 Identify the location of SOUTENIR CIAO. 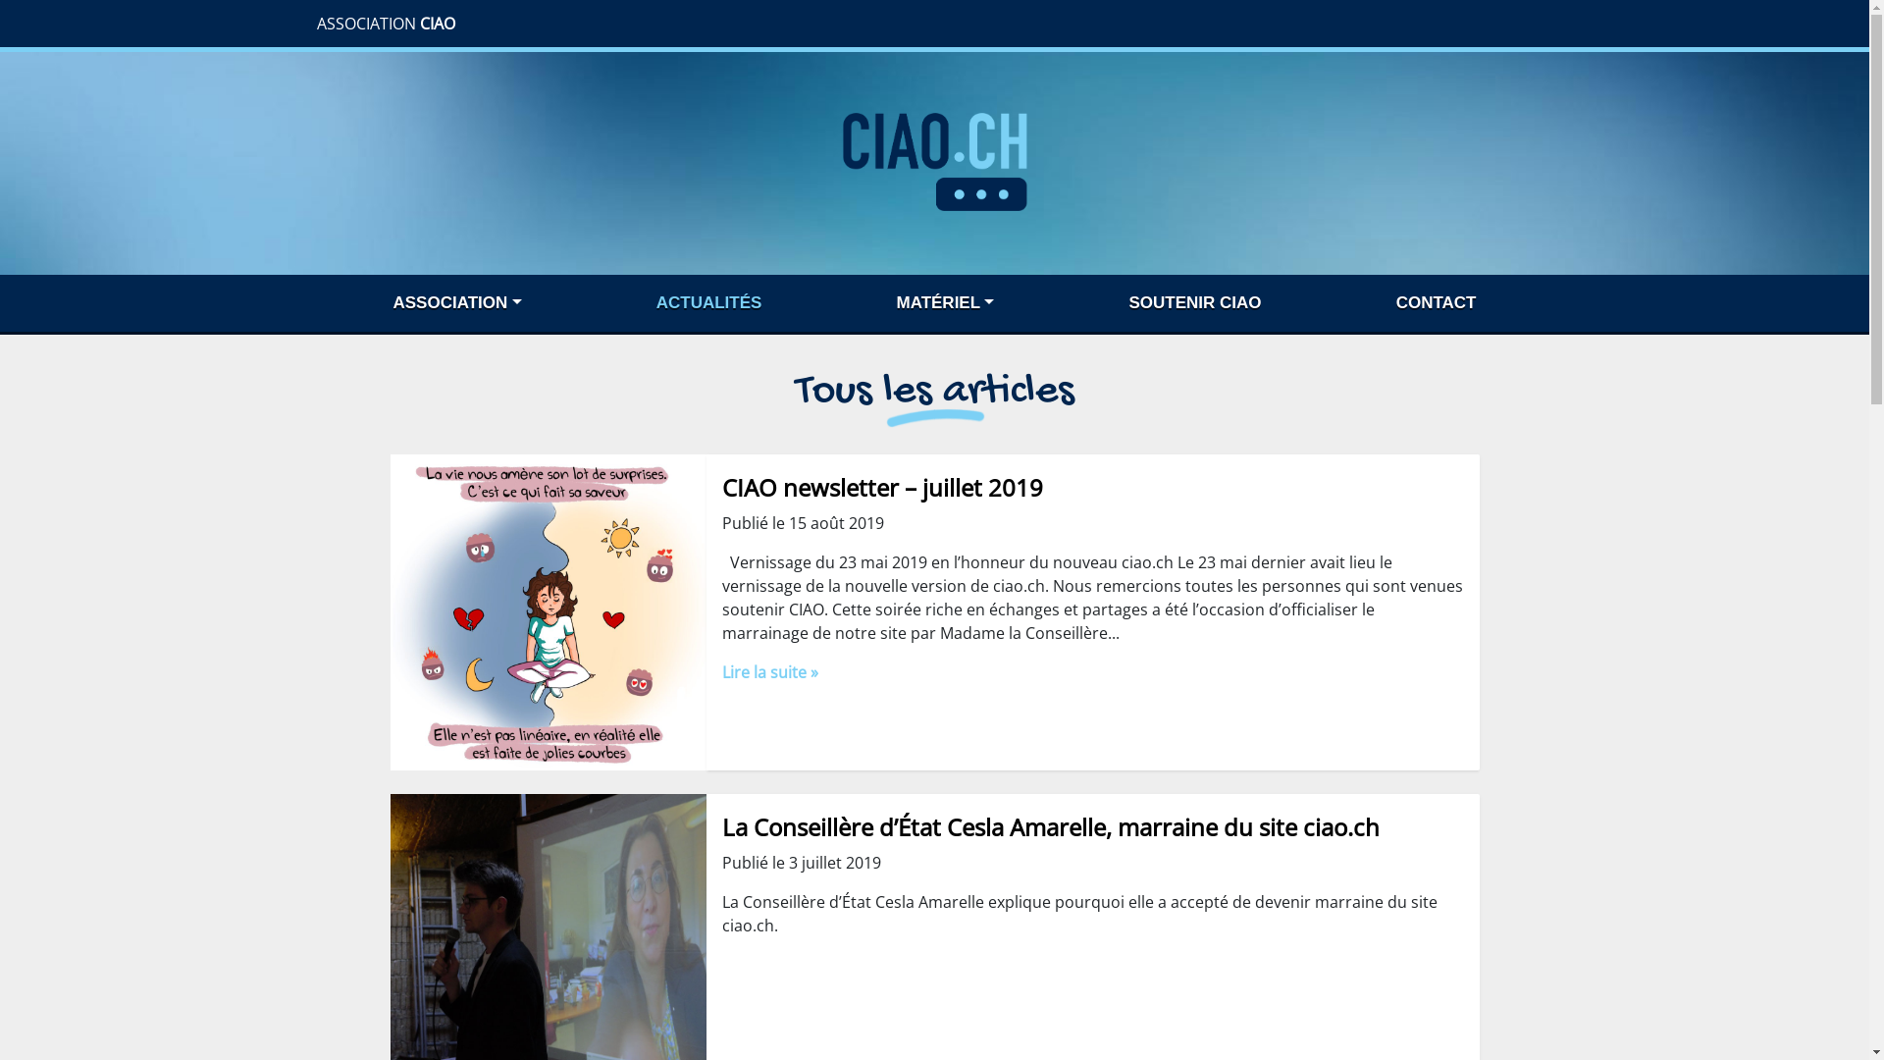
(1195, 303).